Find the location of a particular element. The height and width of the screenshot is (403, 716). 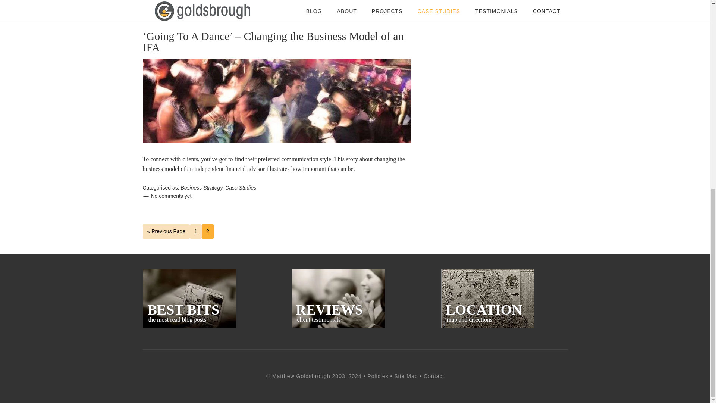

Business Strategy is located at coordinates (487, 299).